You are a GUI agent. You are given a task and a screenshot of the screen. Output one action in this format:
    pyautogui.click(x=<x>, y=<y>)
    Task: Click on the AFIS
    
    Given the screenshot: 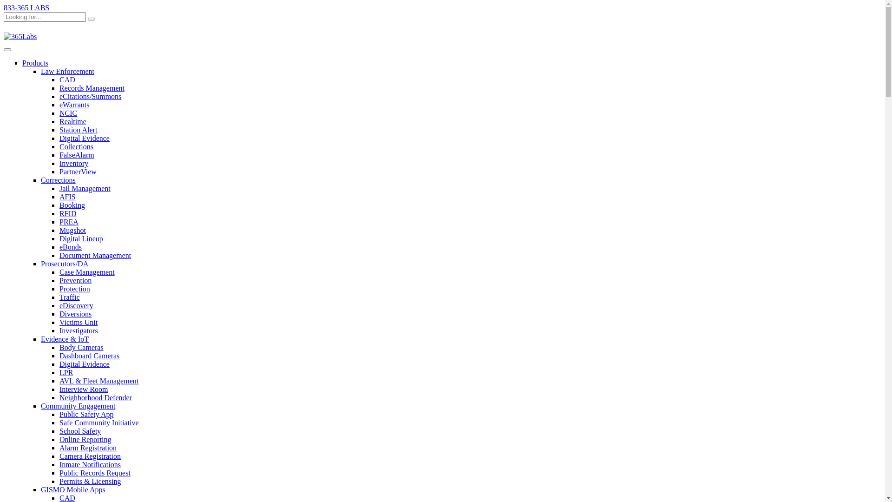 What is the action you would take?
    pyautogui.click(x=68, y=197)
    